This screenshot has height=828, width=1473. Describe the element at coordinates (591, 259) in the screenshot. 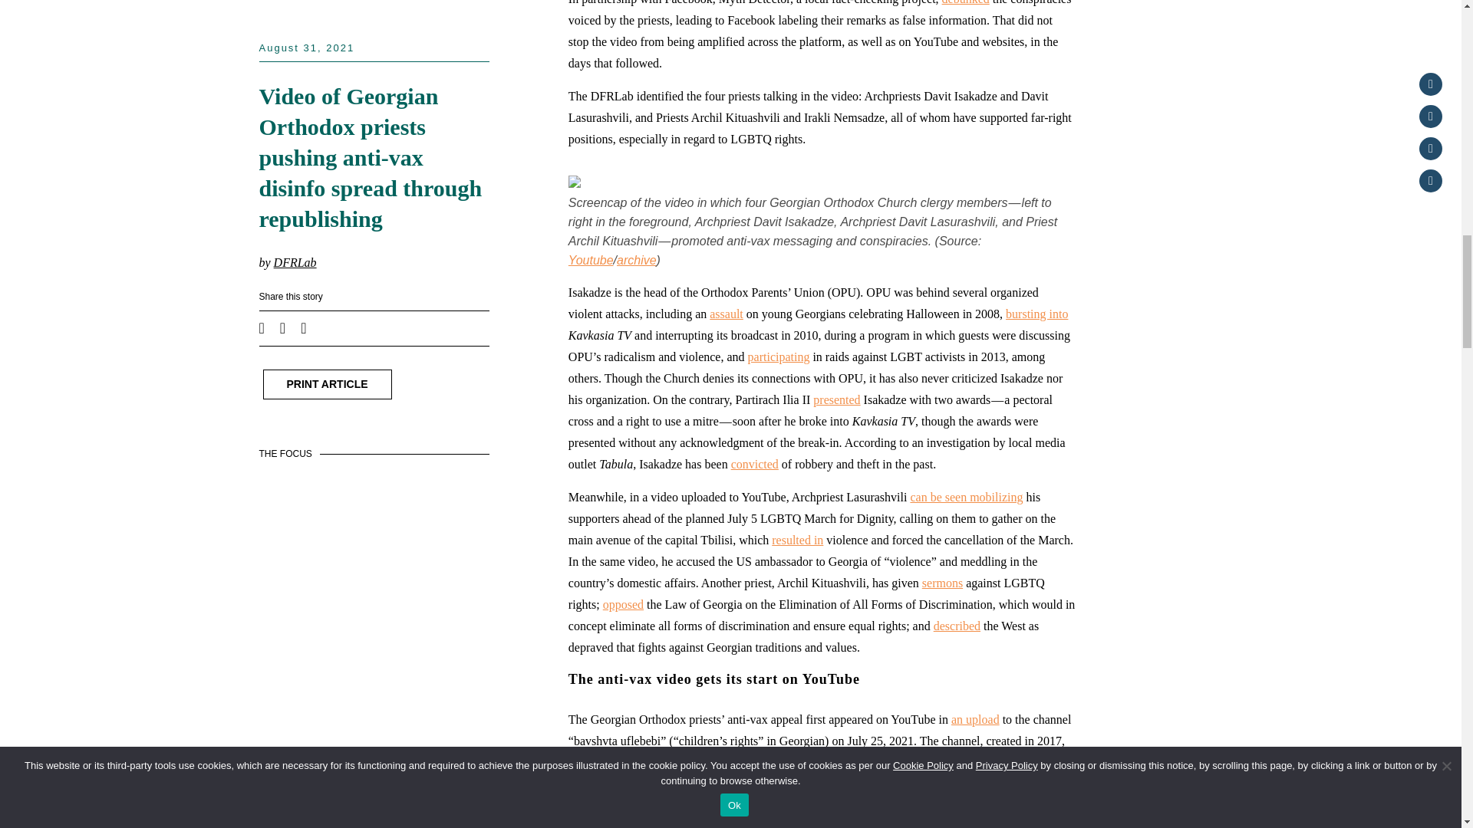

I see `Youtube` at that location.